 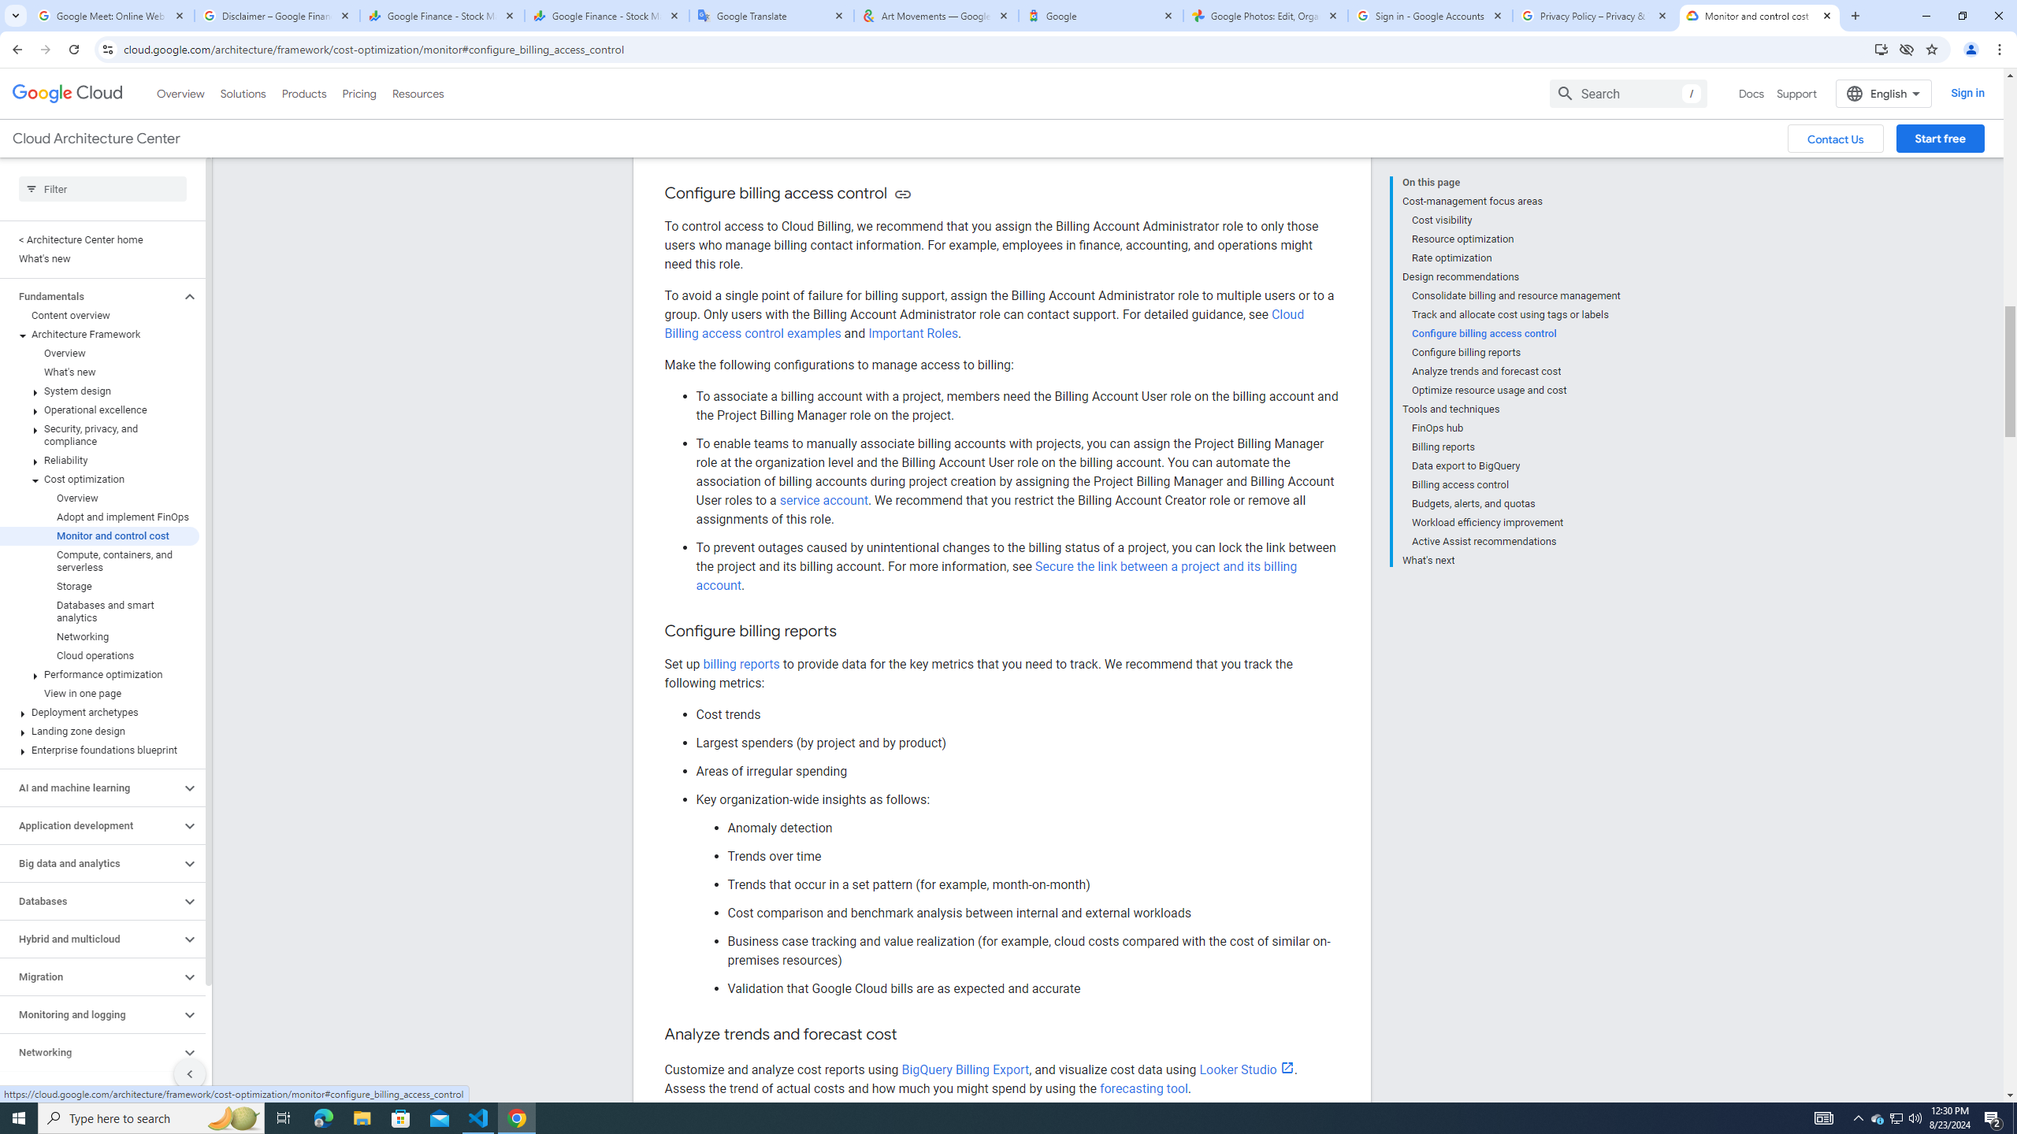 I want to click on Consolidate billing and resource management, so click(x=1517, y=296).